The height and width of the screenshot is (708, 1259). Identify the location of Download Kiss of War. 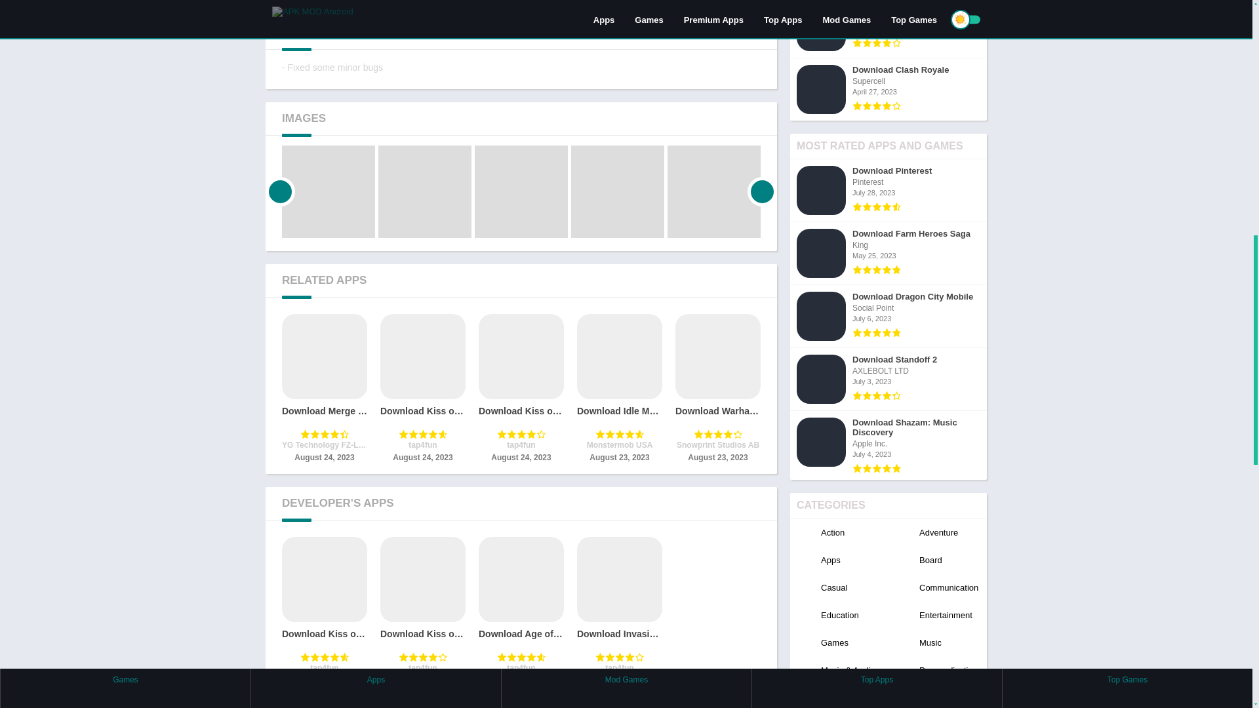
(325, 611).